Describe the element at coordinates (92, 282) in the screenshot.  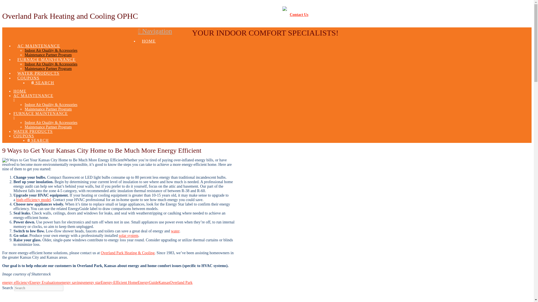
I see `energy star` at that location.